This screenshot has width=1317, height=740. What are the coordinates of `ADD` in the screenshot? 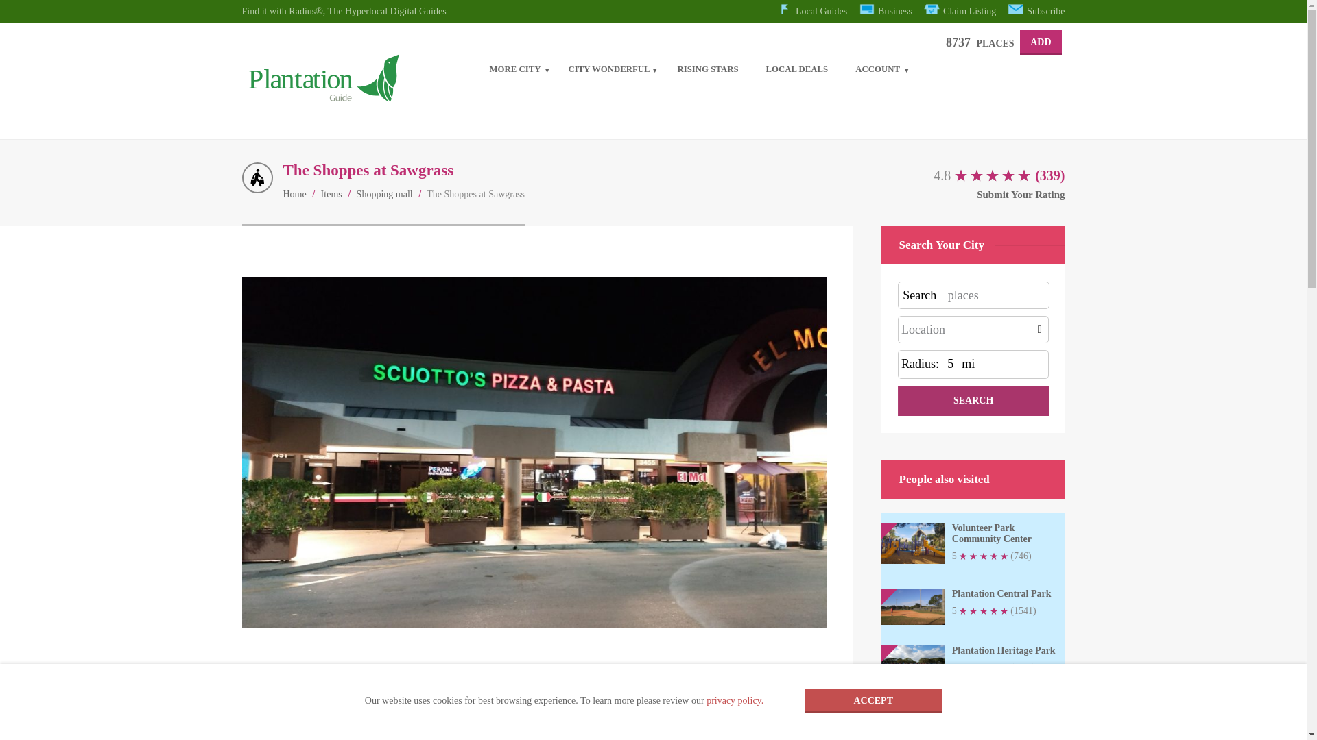 It's located at (1040, 42).